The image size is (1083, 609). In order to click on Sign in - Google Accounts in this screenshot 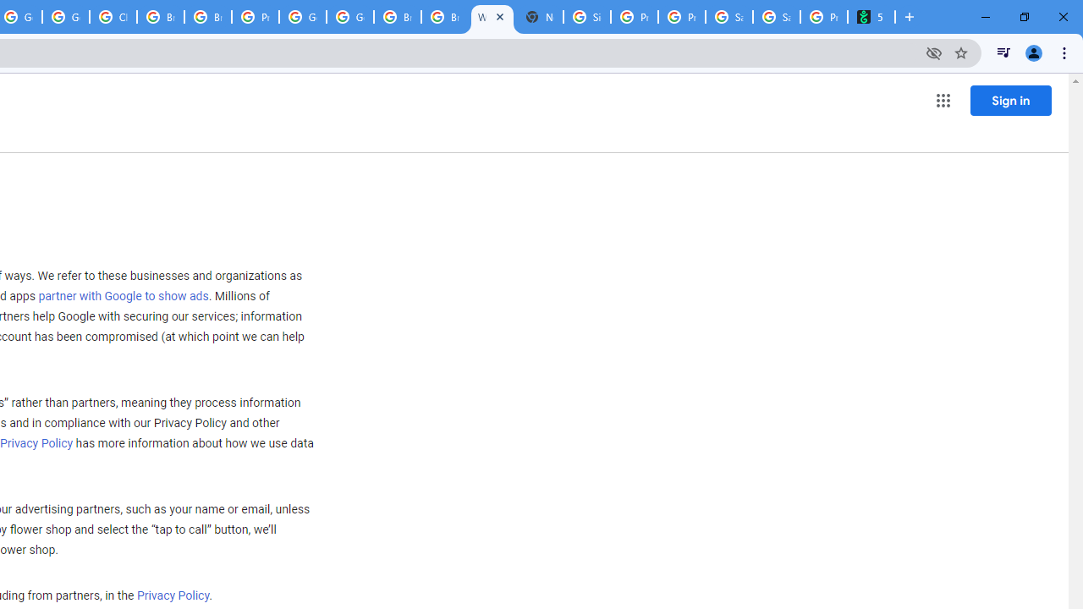, I will do `click(586, 17)`.